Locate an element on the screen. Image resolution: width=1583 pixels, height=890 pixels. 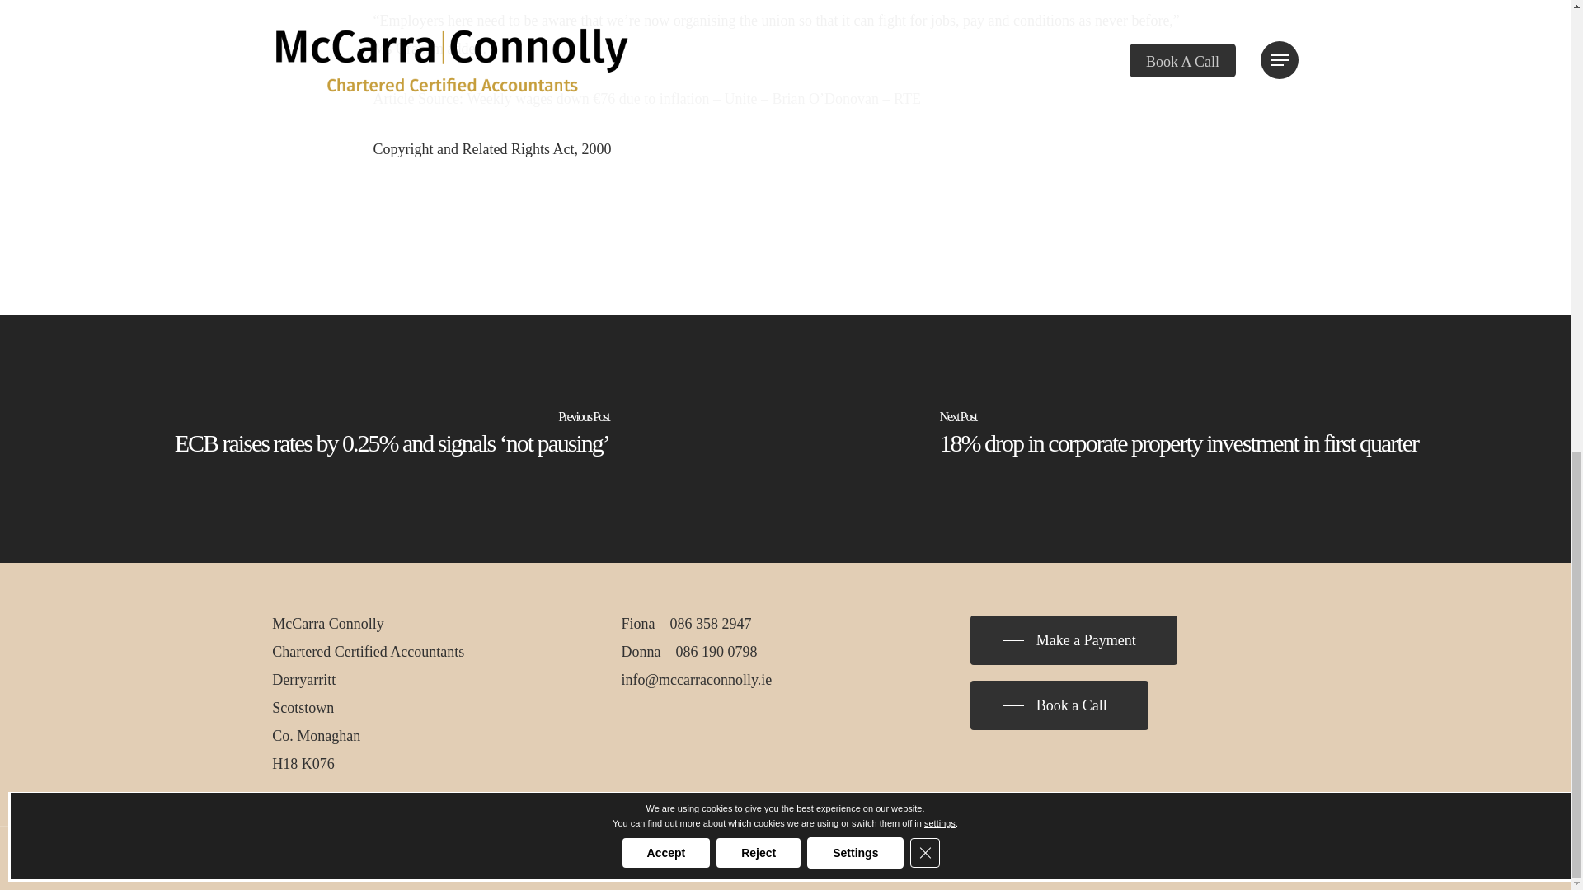
Book a Call is located at coordinates (1059, 705).